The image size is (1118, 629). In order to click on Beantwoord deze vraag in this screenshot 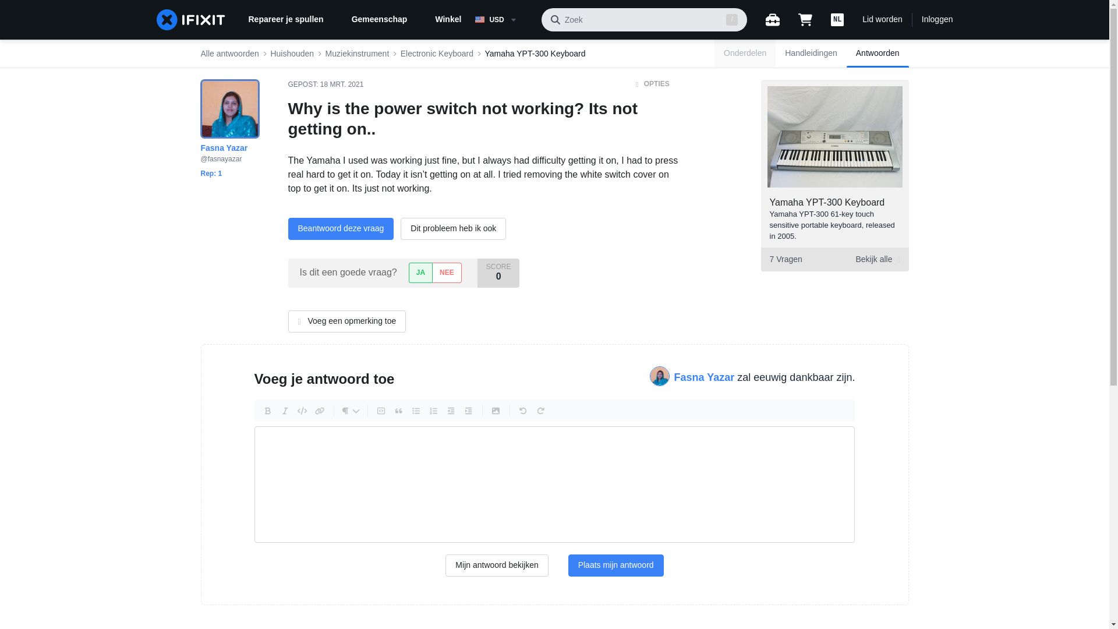, I will do `click(340, 228)`.